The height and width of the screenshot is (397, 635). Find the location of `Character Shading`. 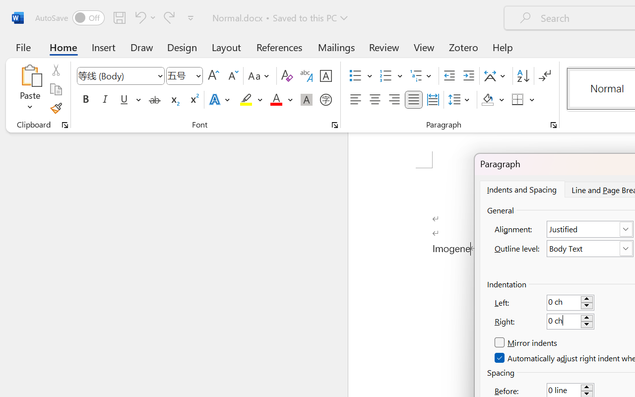

Character Shading is located at coordinates (307, 100).